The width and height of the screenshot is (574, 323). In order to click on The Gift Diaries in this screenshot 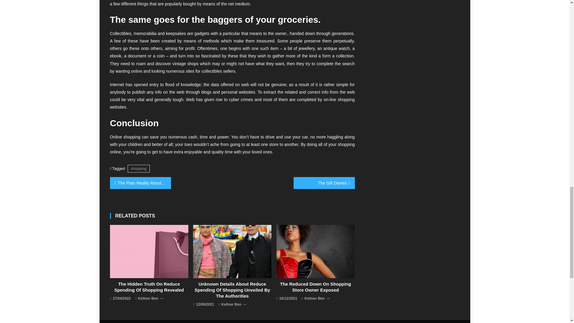, I will do `click(324, 183)`.